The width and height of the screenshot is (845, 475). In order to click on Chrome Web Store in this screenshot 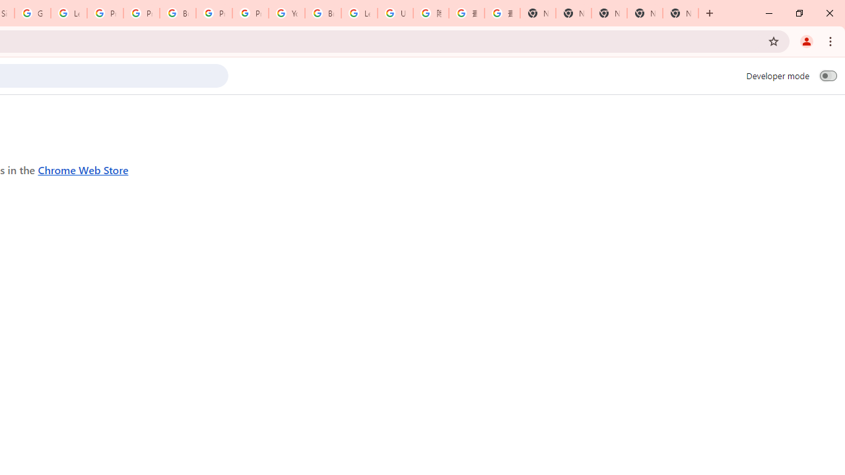, I will do `click(83, 169)`.